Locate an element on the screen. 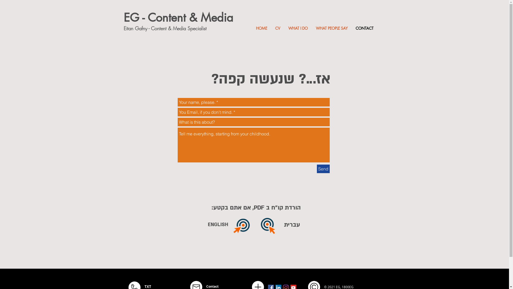 Image resolution: width=513 pixels, height=289 pixels. WHAT I DO is located at coordinates (298, 28).